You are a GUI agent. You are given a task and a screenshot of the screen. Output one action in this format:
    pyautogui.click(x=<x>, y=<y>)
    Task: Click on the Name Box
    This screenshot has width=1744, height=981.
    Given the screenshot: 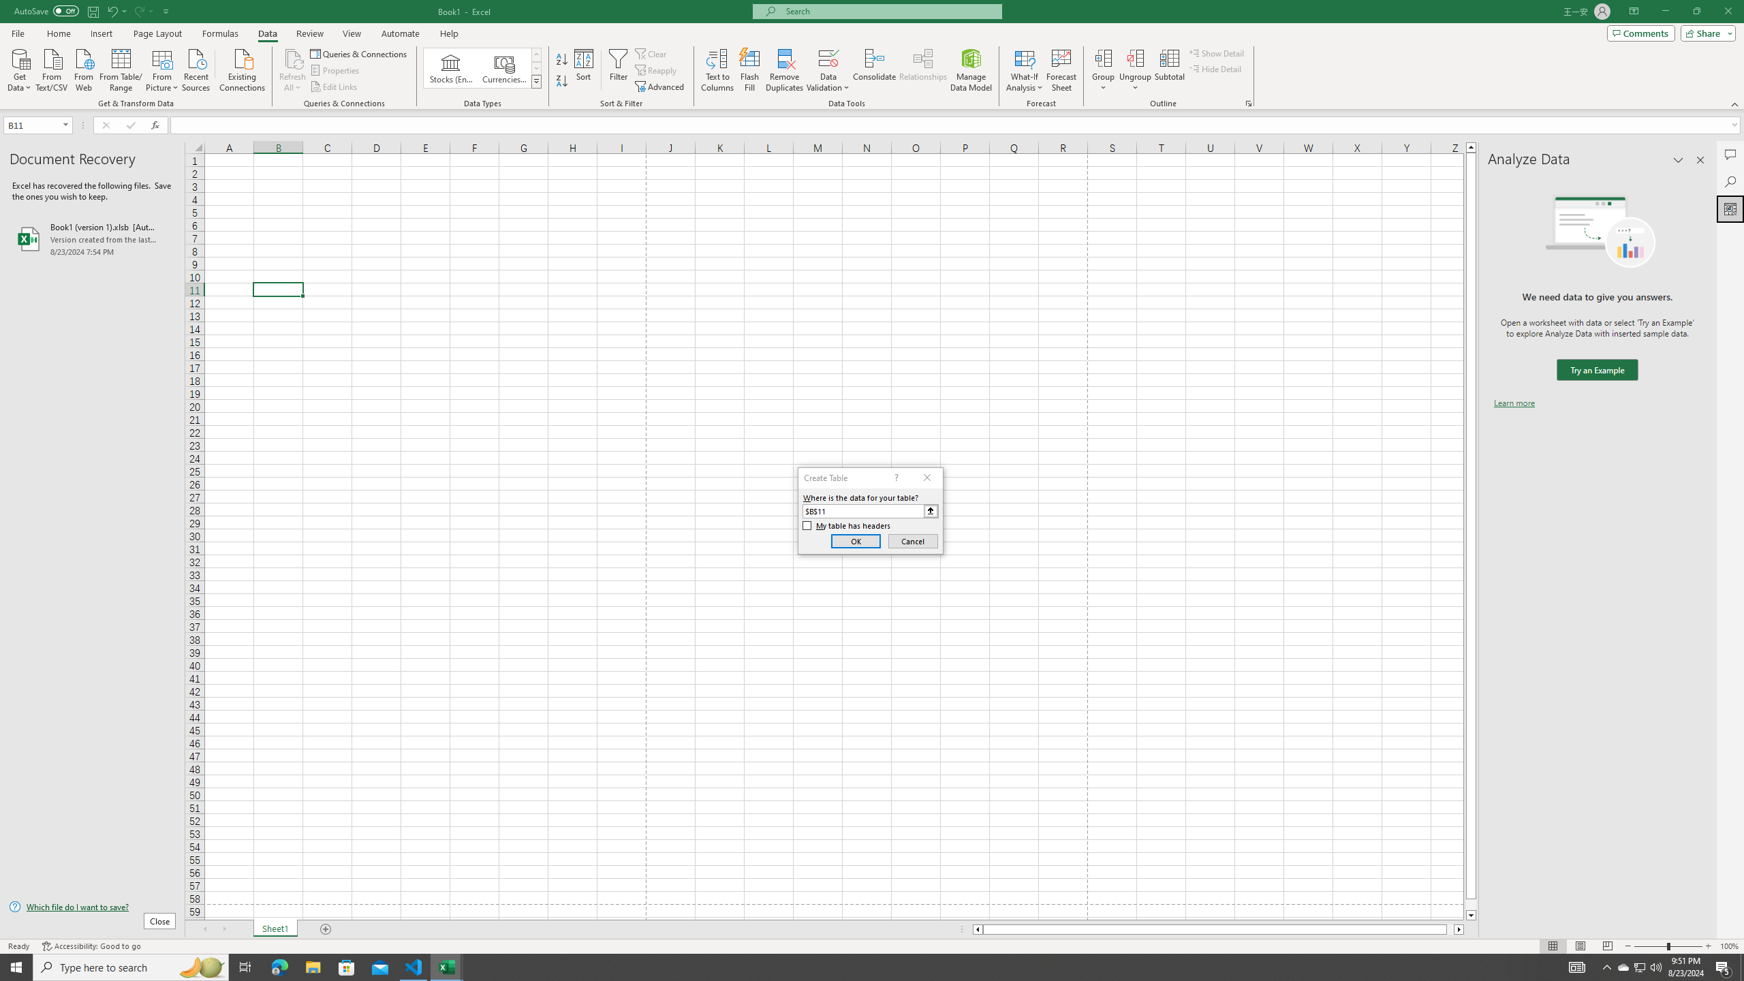 What is the action you would take?
    pyautogui.click(x=33, y=125)
    